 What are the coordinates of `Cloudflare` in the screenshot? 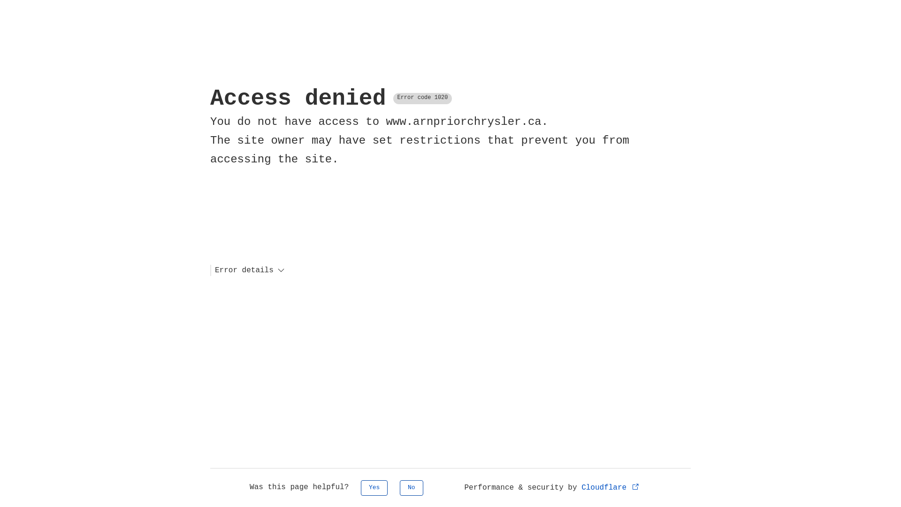 It's located at (611, 488).